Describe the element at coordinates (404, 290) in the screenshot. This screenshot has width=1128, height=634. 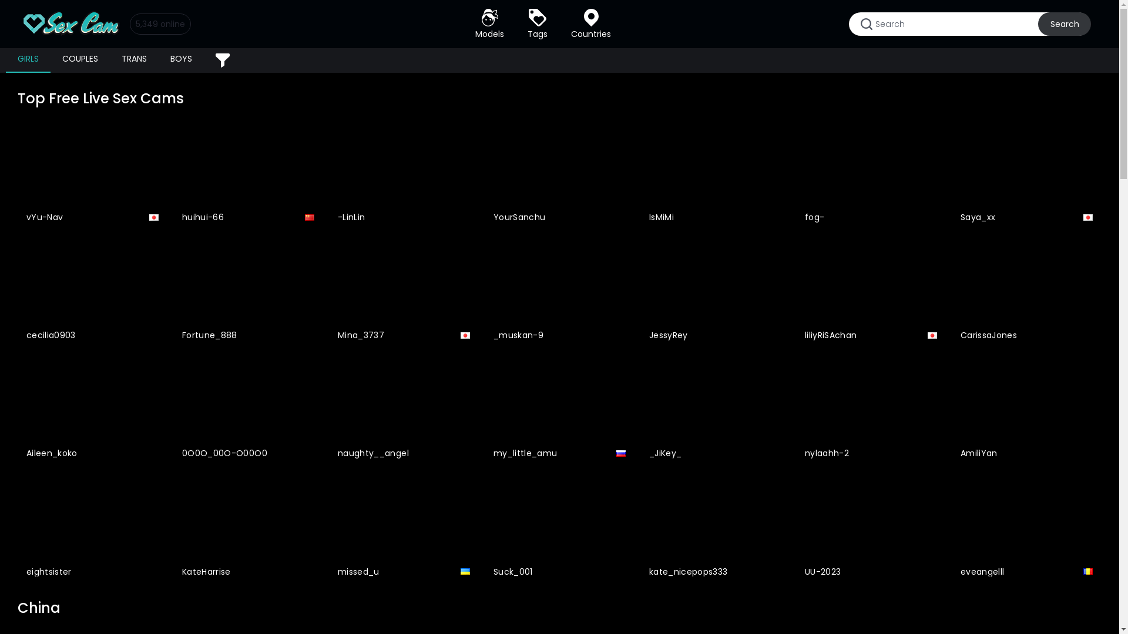
I see `Mina_3737` at that location.